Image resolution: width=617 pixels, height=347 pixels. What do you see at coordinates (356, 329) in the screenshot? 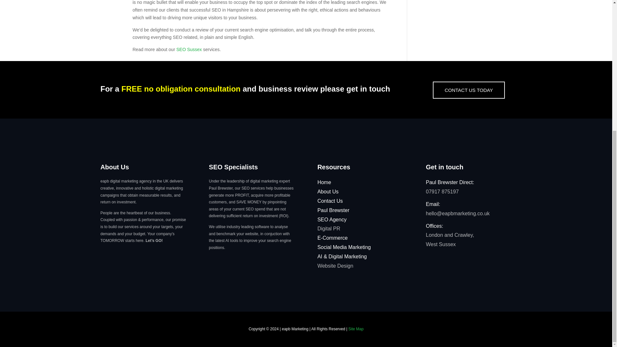
I see `Site Map` at bounding box center [356, 329].